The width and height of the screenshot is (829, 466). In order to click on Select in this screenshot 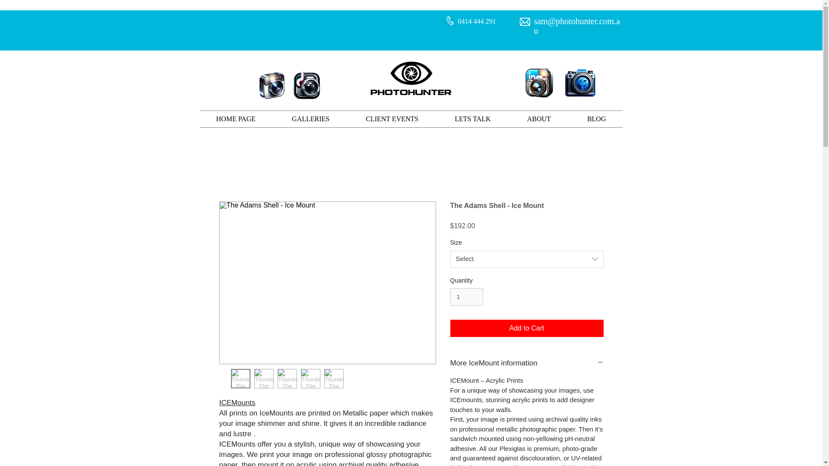, I will do `click(527, 259)`.